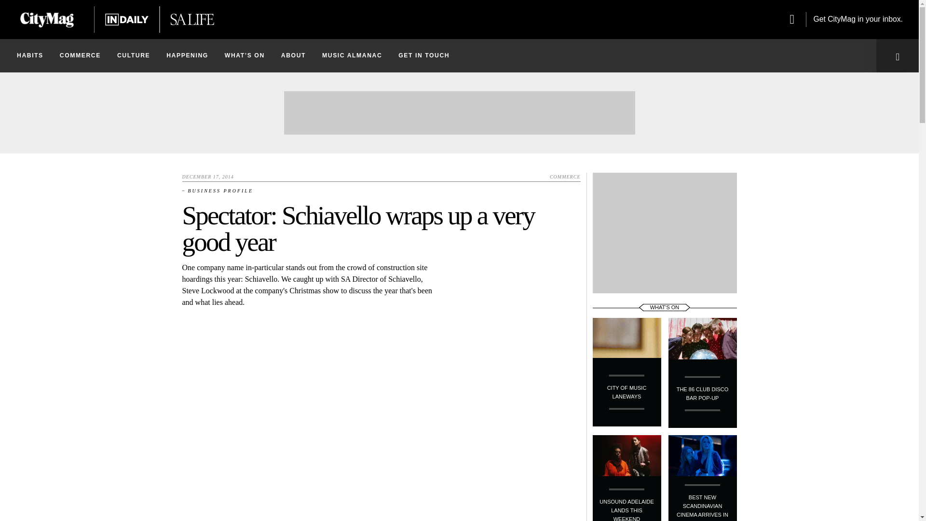 This screenshot has width=926, height=521. I want to click on CULTURE, so click(134, 55).